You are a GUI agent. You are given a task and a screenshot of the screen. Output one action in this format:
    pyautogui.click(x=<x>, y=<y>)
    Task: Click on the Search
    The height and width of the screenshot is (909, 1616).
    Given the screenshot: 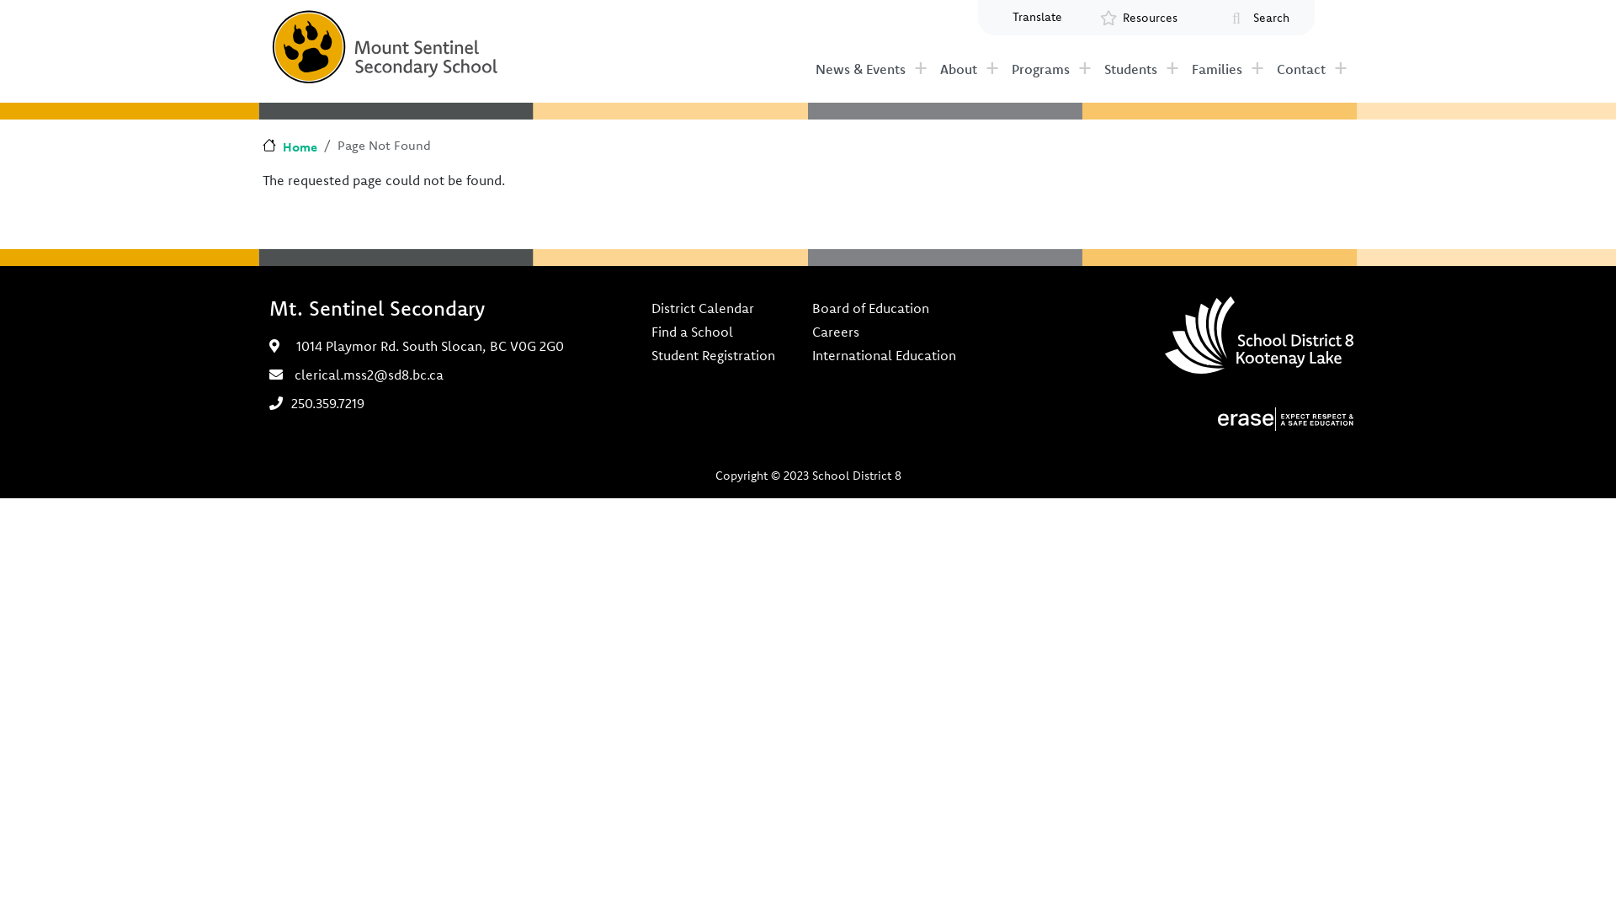 What is the action you would take?
    pyautogui.click(x=1271, y=19)
    